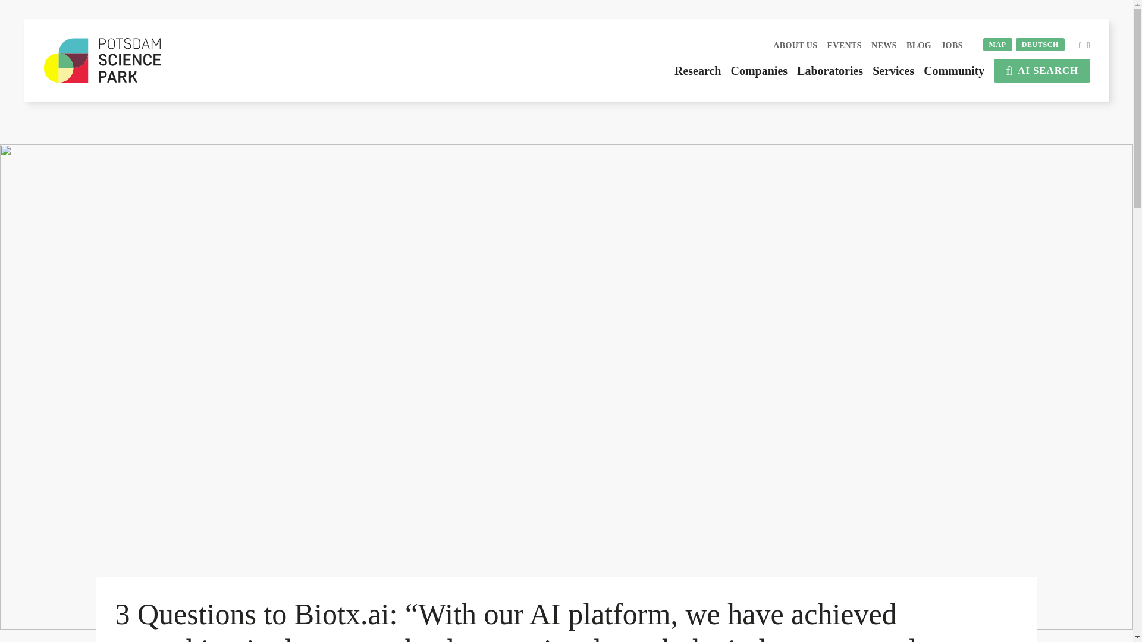 The height and width of the screenshot is (642, 1142). I want to click on EVENTS, so click(845, 45).